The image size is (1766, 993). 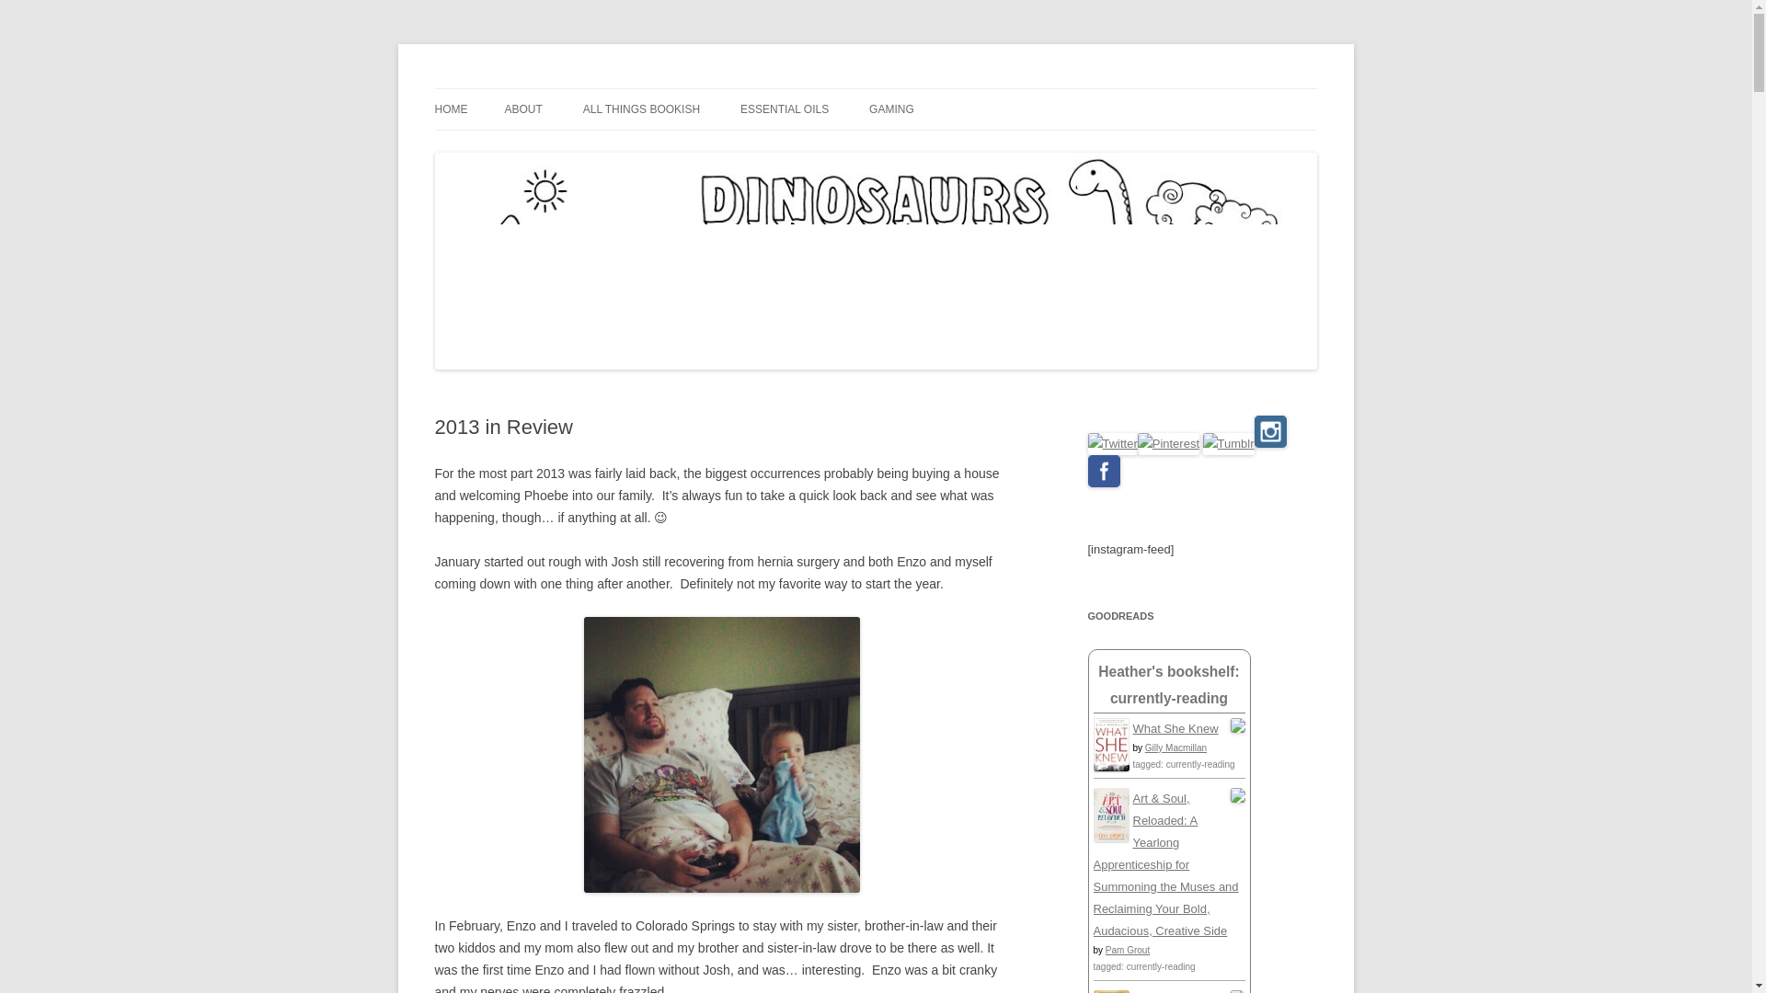 I want to click on GAMING, so click(x=891, y=109).